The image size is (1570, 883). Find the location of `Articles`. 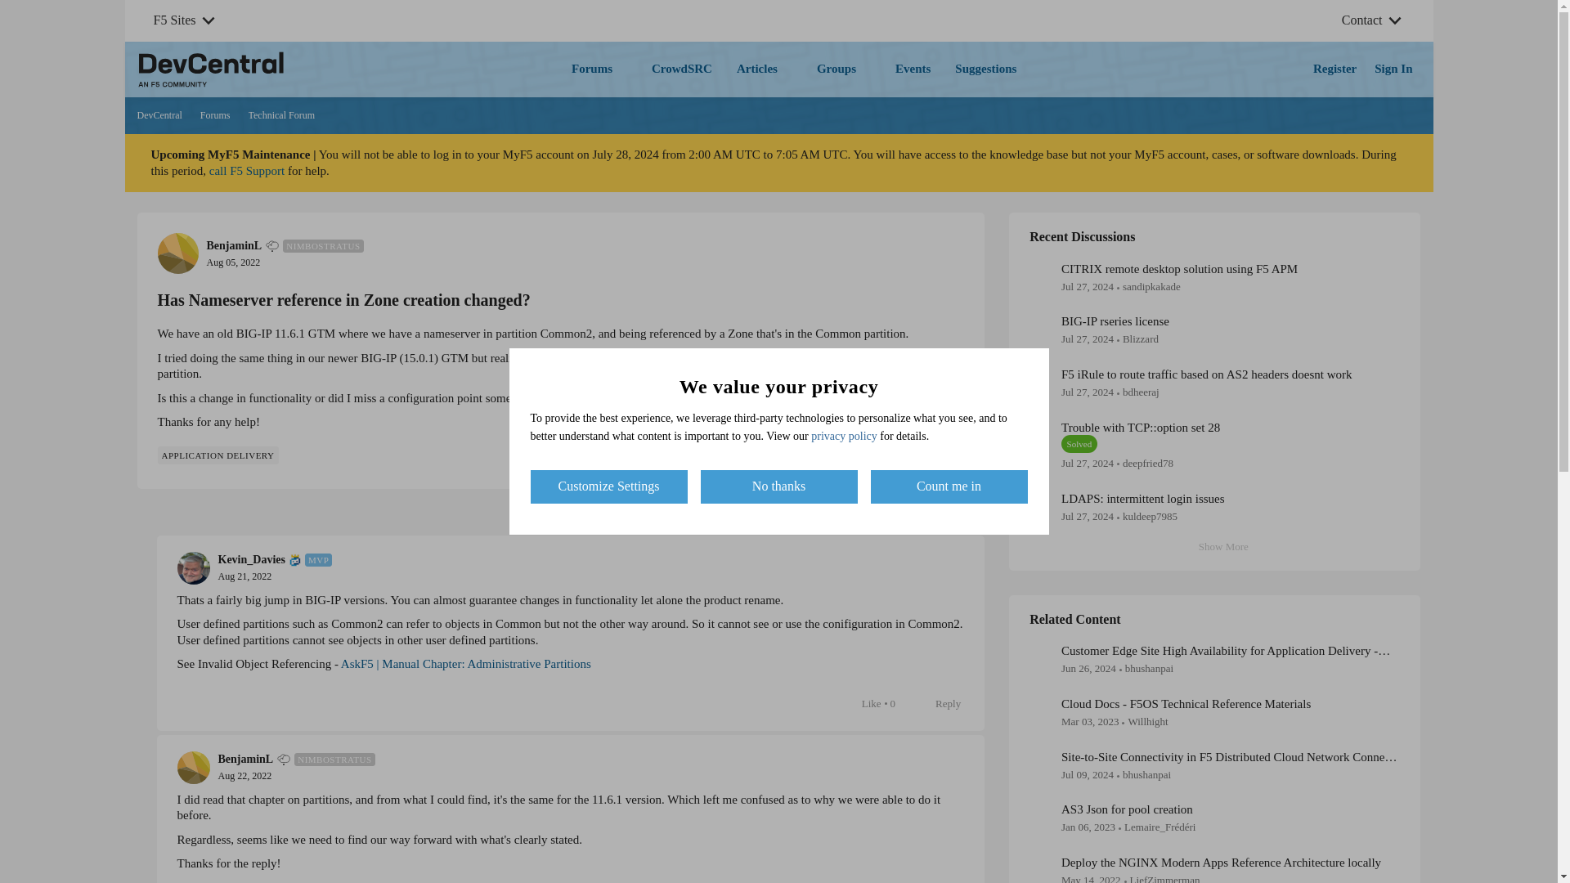

Articles is located at coordinates (1215, 547).